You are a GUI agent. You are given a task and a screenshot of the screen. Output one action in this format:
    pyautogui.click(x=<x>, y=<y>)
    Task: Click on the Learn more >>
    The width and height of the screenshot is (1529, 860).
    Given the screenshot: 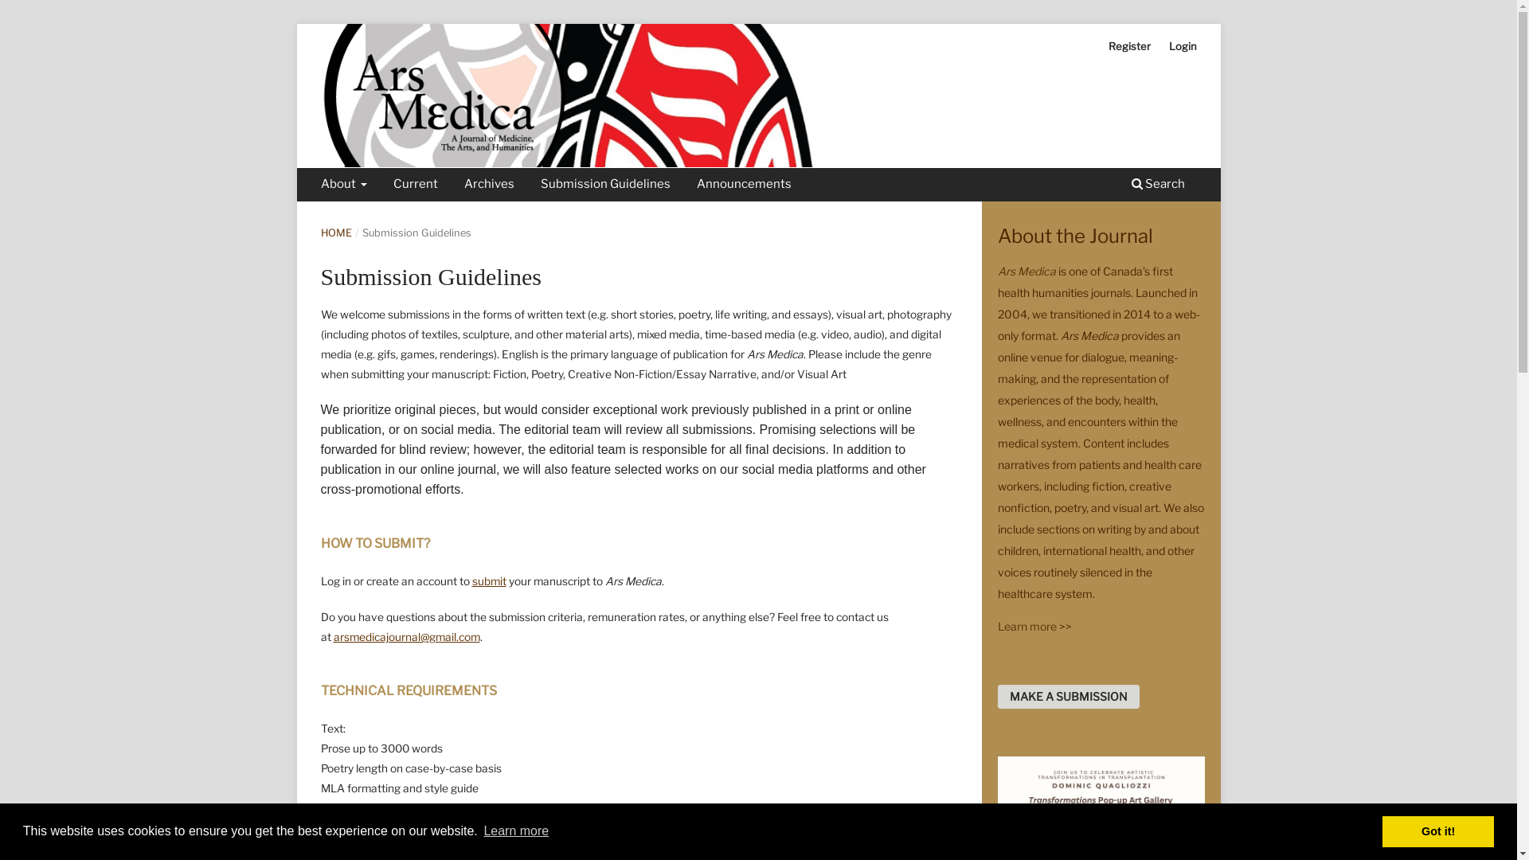 What is the action you would take?
    pyautogui.click(x=1034, y=626)
    